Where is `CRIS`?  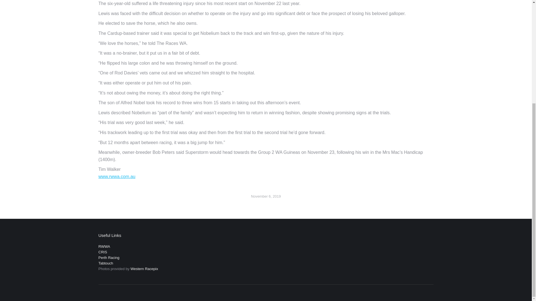
CRIS is located at coordinates (102, 252).